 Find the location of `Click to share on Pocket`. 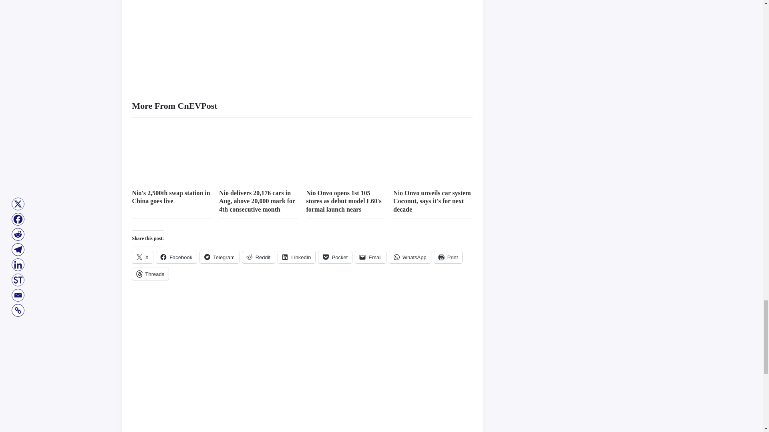

Click to share on Pocket is located at coordinates (335, 257).